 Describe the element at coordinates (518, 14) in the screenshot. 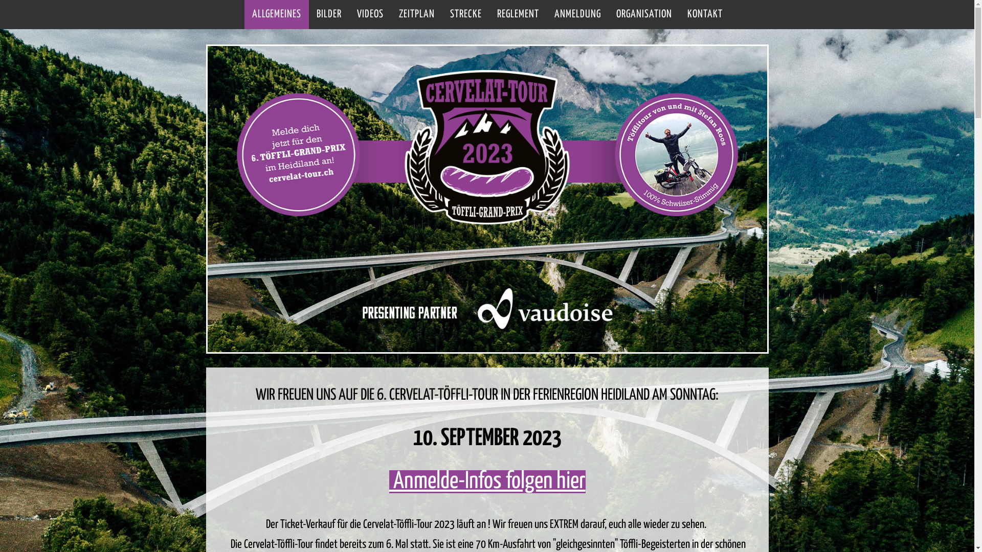

I see `REGLEMENT` at that location.